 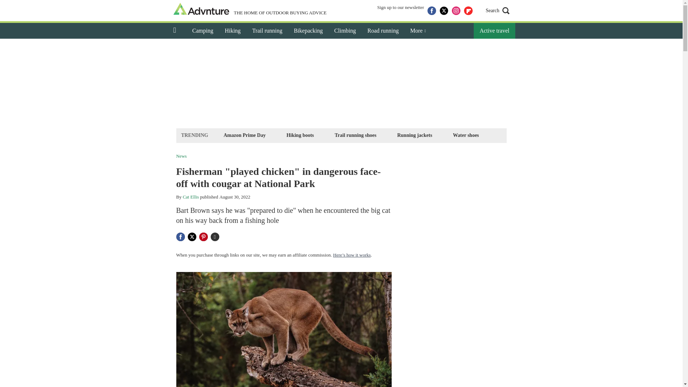 What do you see at coordinates (232, 31) in the screenshot?
I see `Hiking` at bounding box center [232, 31].